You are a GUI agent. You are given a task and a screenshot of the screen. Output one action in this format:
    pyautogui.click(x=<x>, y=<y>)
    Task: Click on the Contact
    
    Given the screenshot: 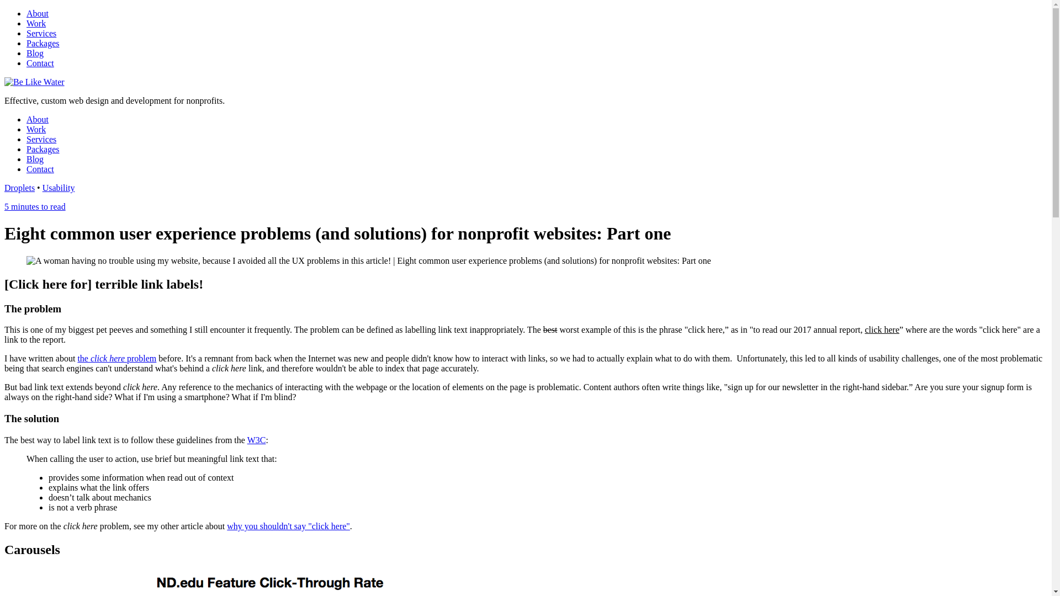 What is the action you would take?
    pyautogui.click(x=40, y=169)
    